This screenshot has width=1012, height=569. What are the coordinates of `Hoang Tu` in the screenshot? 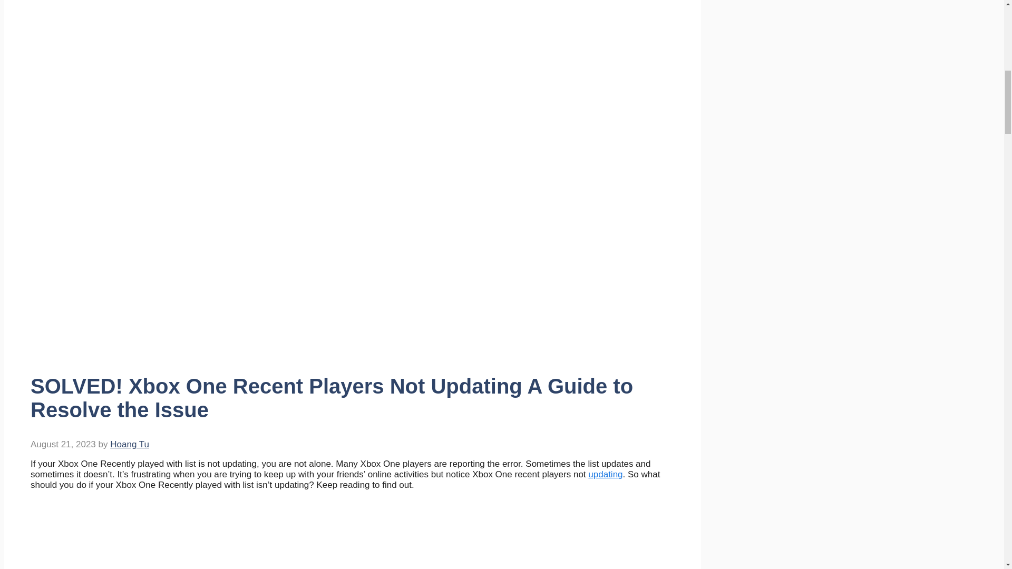 It's located at (130, 444).